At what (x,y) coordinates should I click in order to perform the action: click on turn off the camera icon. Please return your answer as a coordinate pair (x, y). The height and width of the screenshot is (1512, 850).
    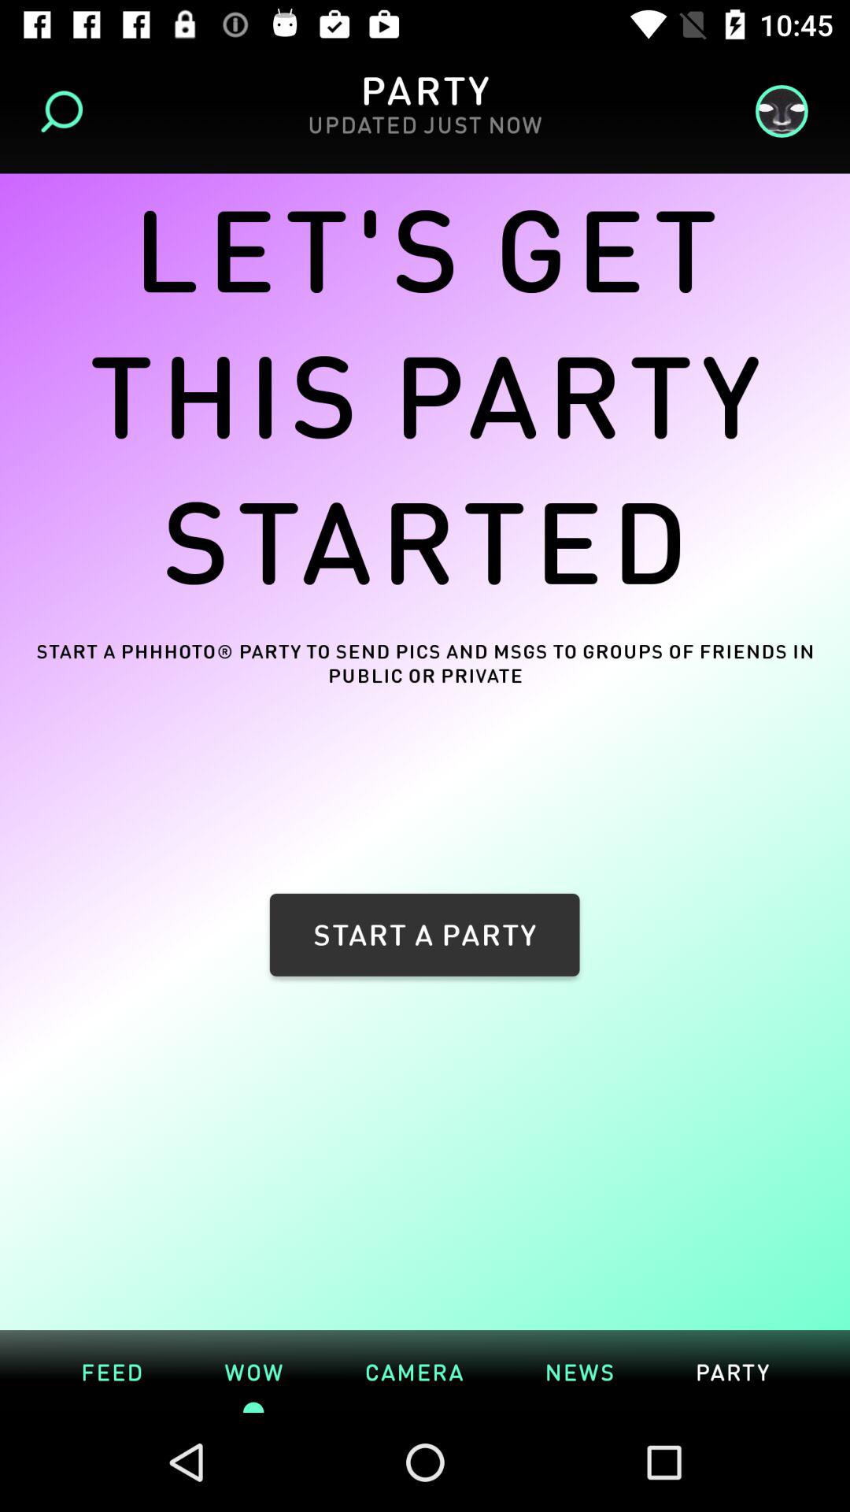
    Looking at the image, I should click on (414, 1370).